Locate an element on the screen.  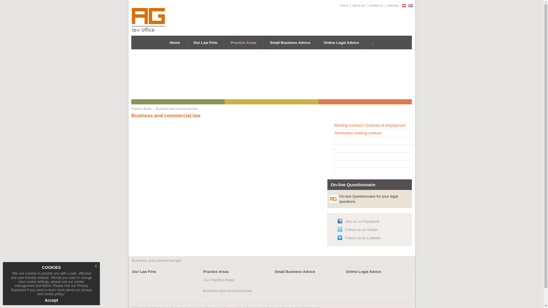
. is located at coordinates (335, 156).